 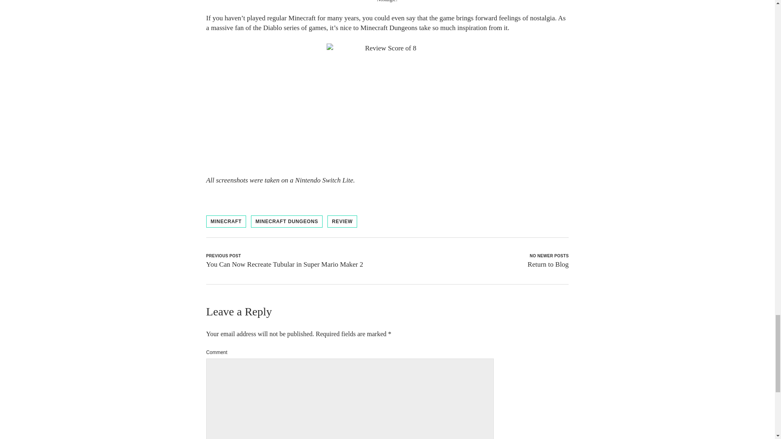 What do you see at coordinates (286, 222) in the screenshot?
I see `MINECRAFT DUNGEONS` at bounding box center [286, 222].